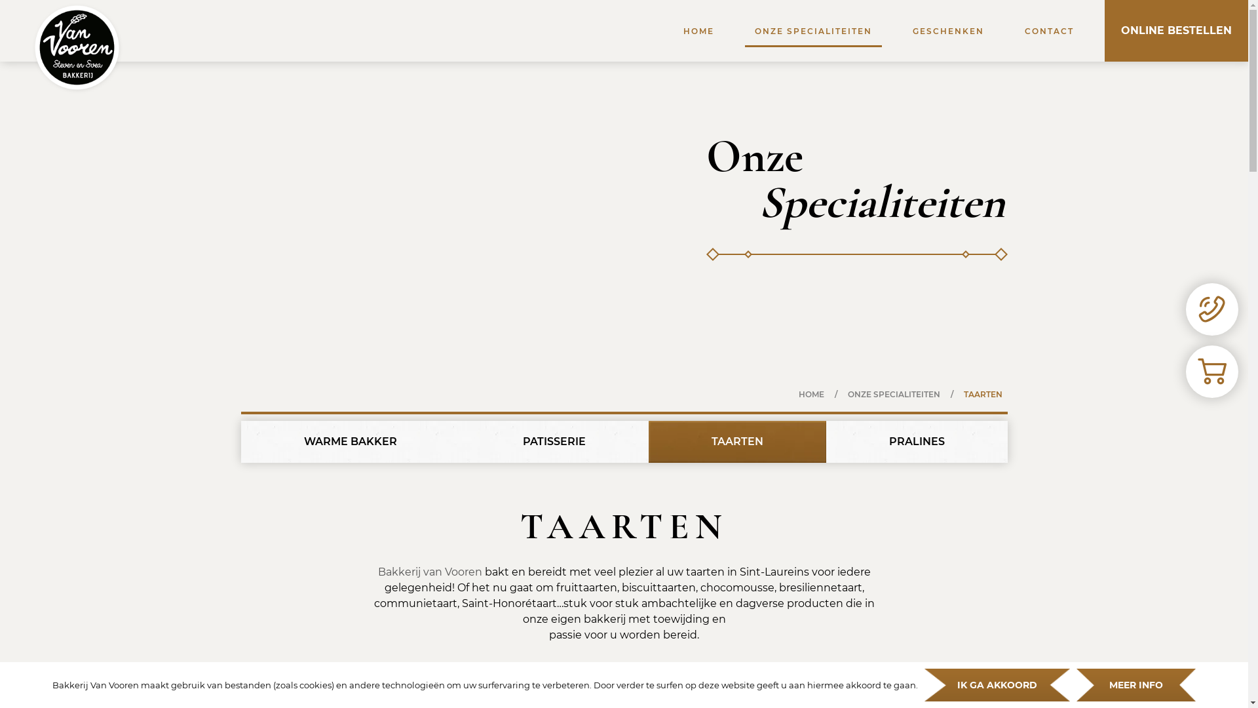 The height and width of the screenshot is (708, 1258). I want to click on PRALINES, so click(916, 442).